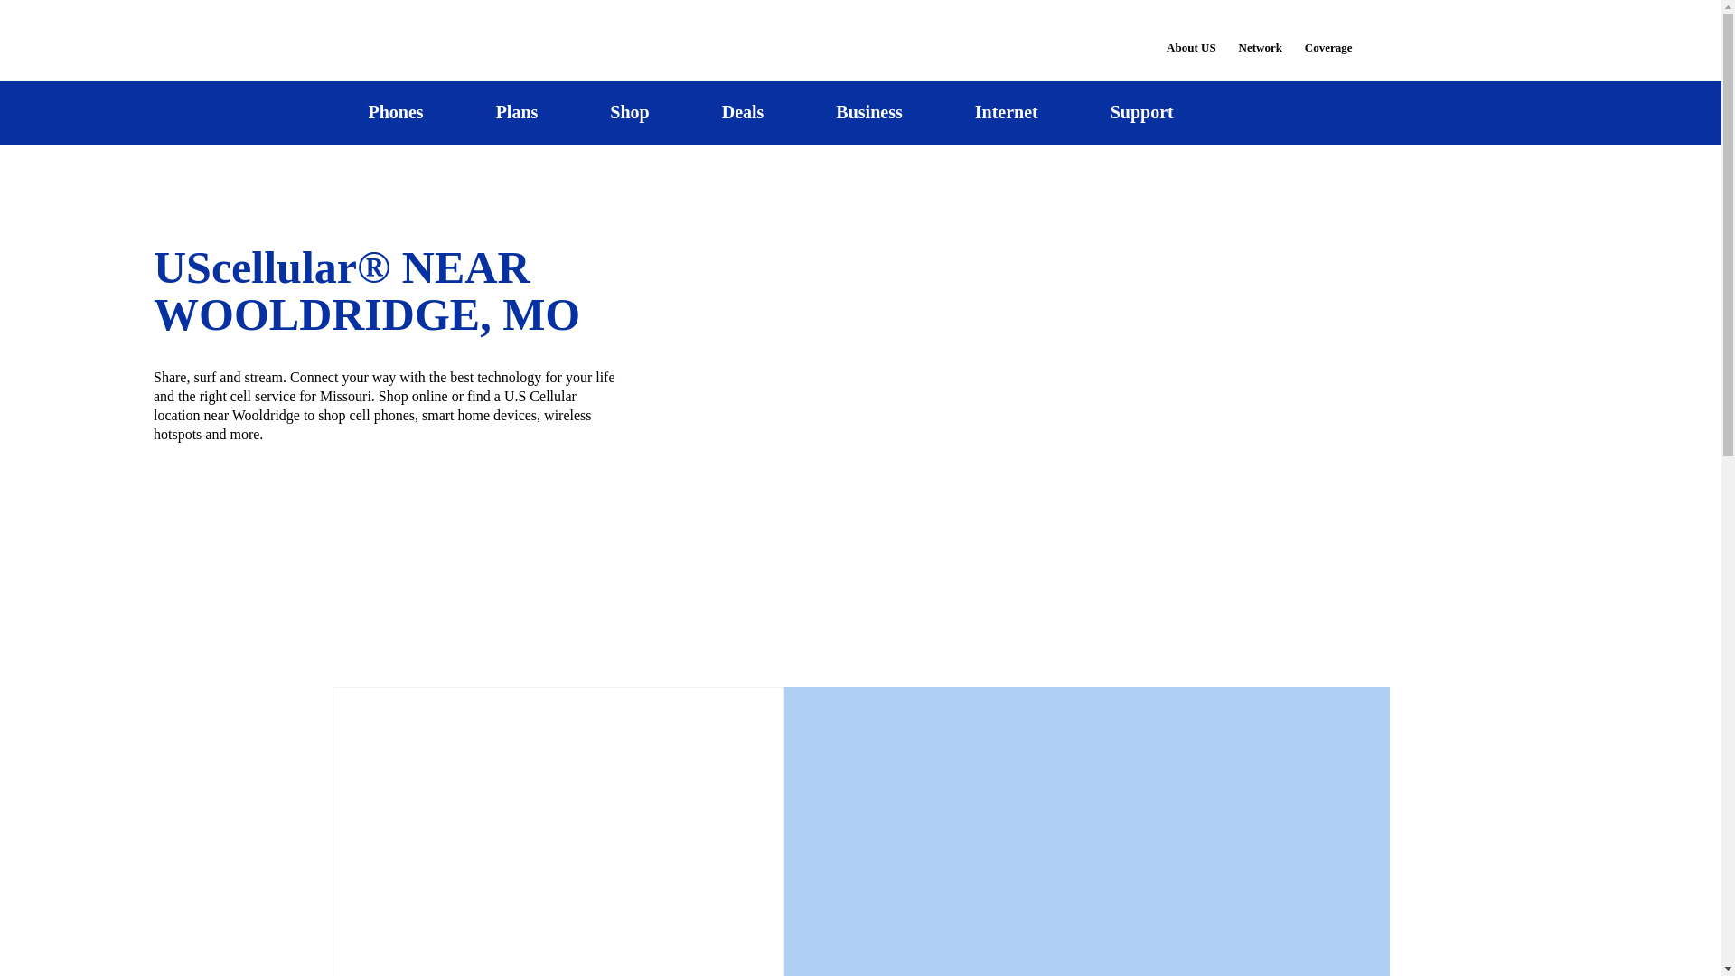 Image resolution: width=1735 pixels, height=976 pixels. I want to click on Business, so click(869, 112).